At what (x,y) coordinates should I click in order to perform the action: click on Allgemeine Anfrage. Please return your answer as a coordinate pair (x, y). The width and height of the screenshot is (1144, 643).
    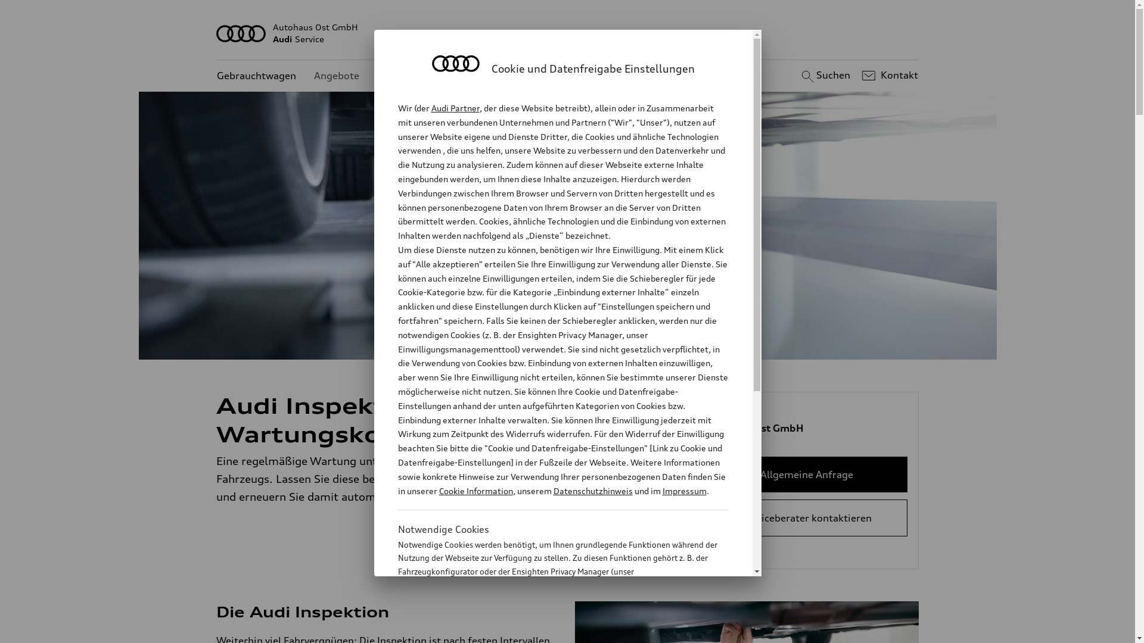
    Looking at the image, I should click on (807, 475).